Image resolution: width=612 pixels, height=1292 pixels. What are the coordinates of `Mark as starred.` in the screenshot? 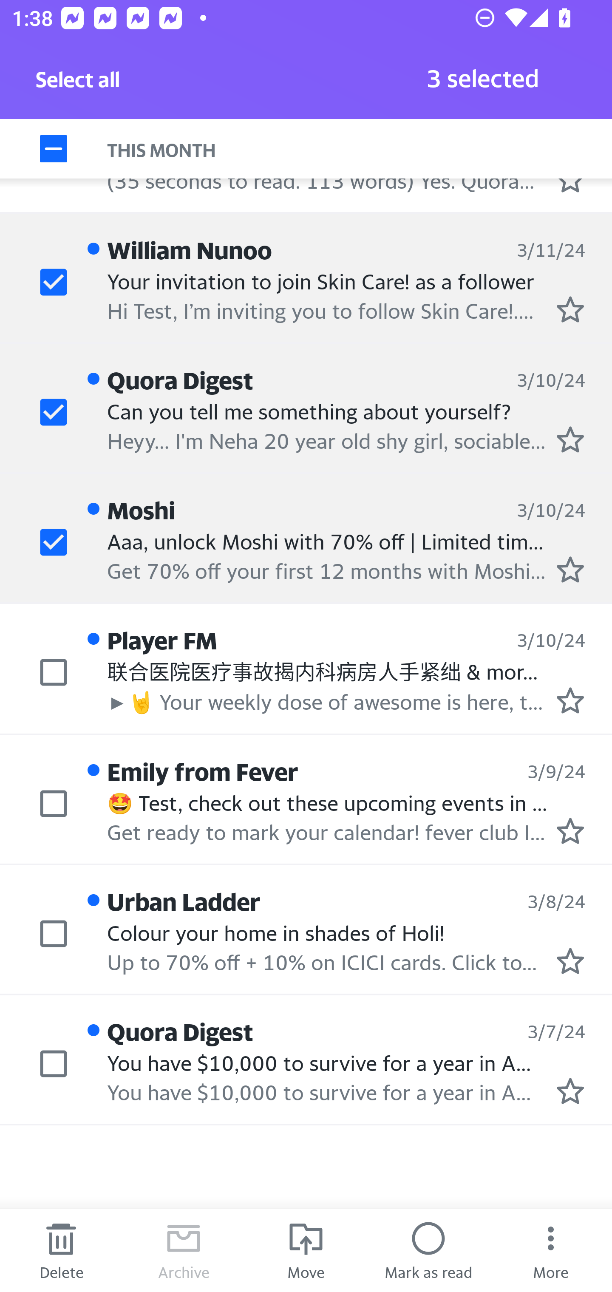 It's located at (570, 960).